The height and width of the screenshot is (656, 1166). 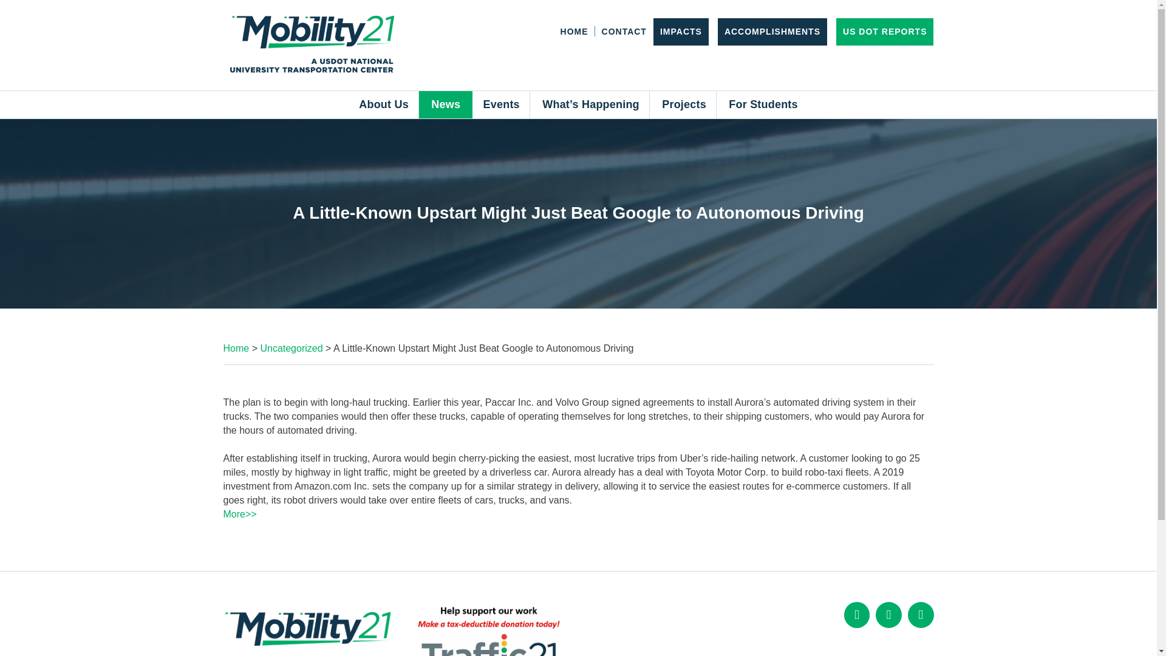 I want to click on US DOT REPORTS, so click(x=885, y=32).